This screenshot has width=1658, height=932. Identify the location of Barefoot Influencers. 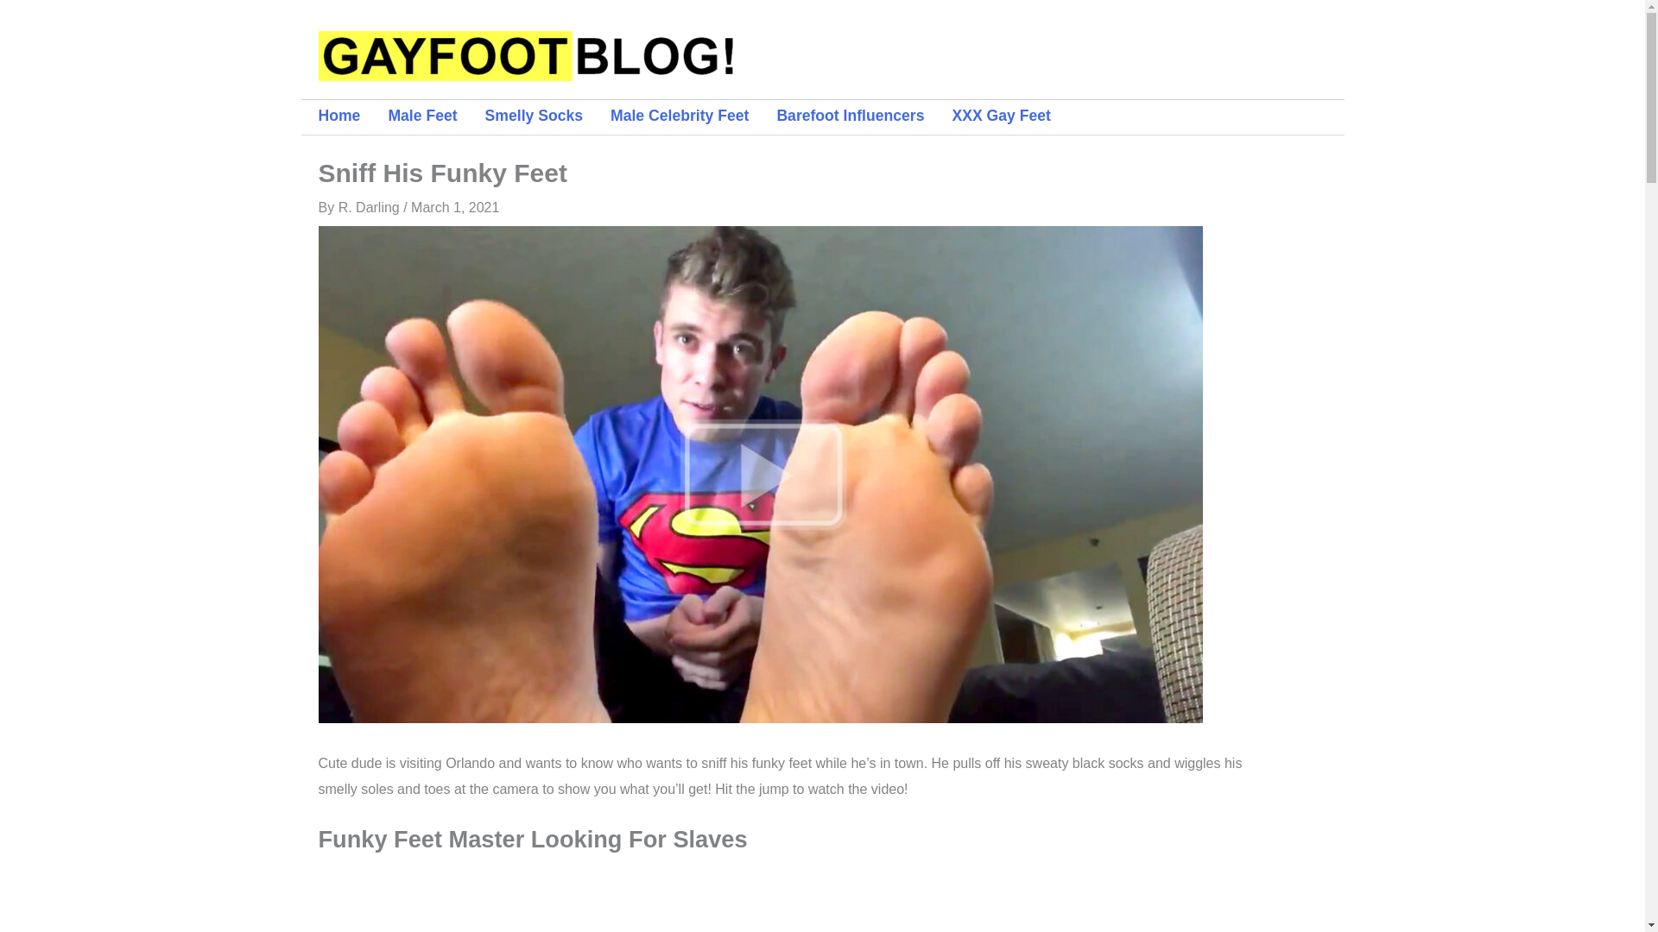
(864, 116).